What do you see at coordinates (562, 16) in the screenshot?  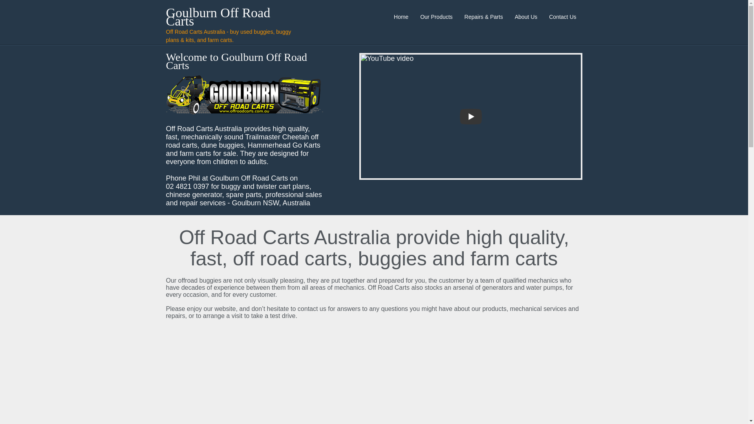 I see `Contact Us` at bounding box center [562, 16].